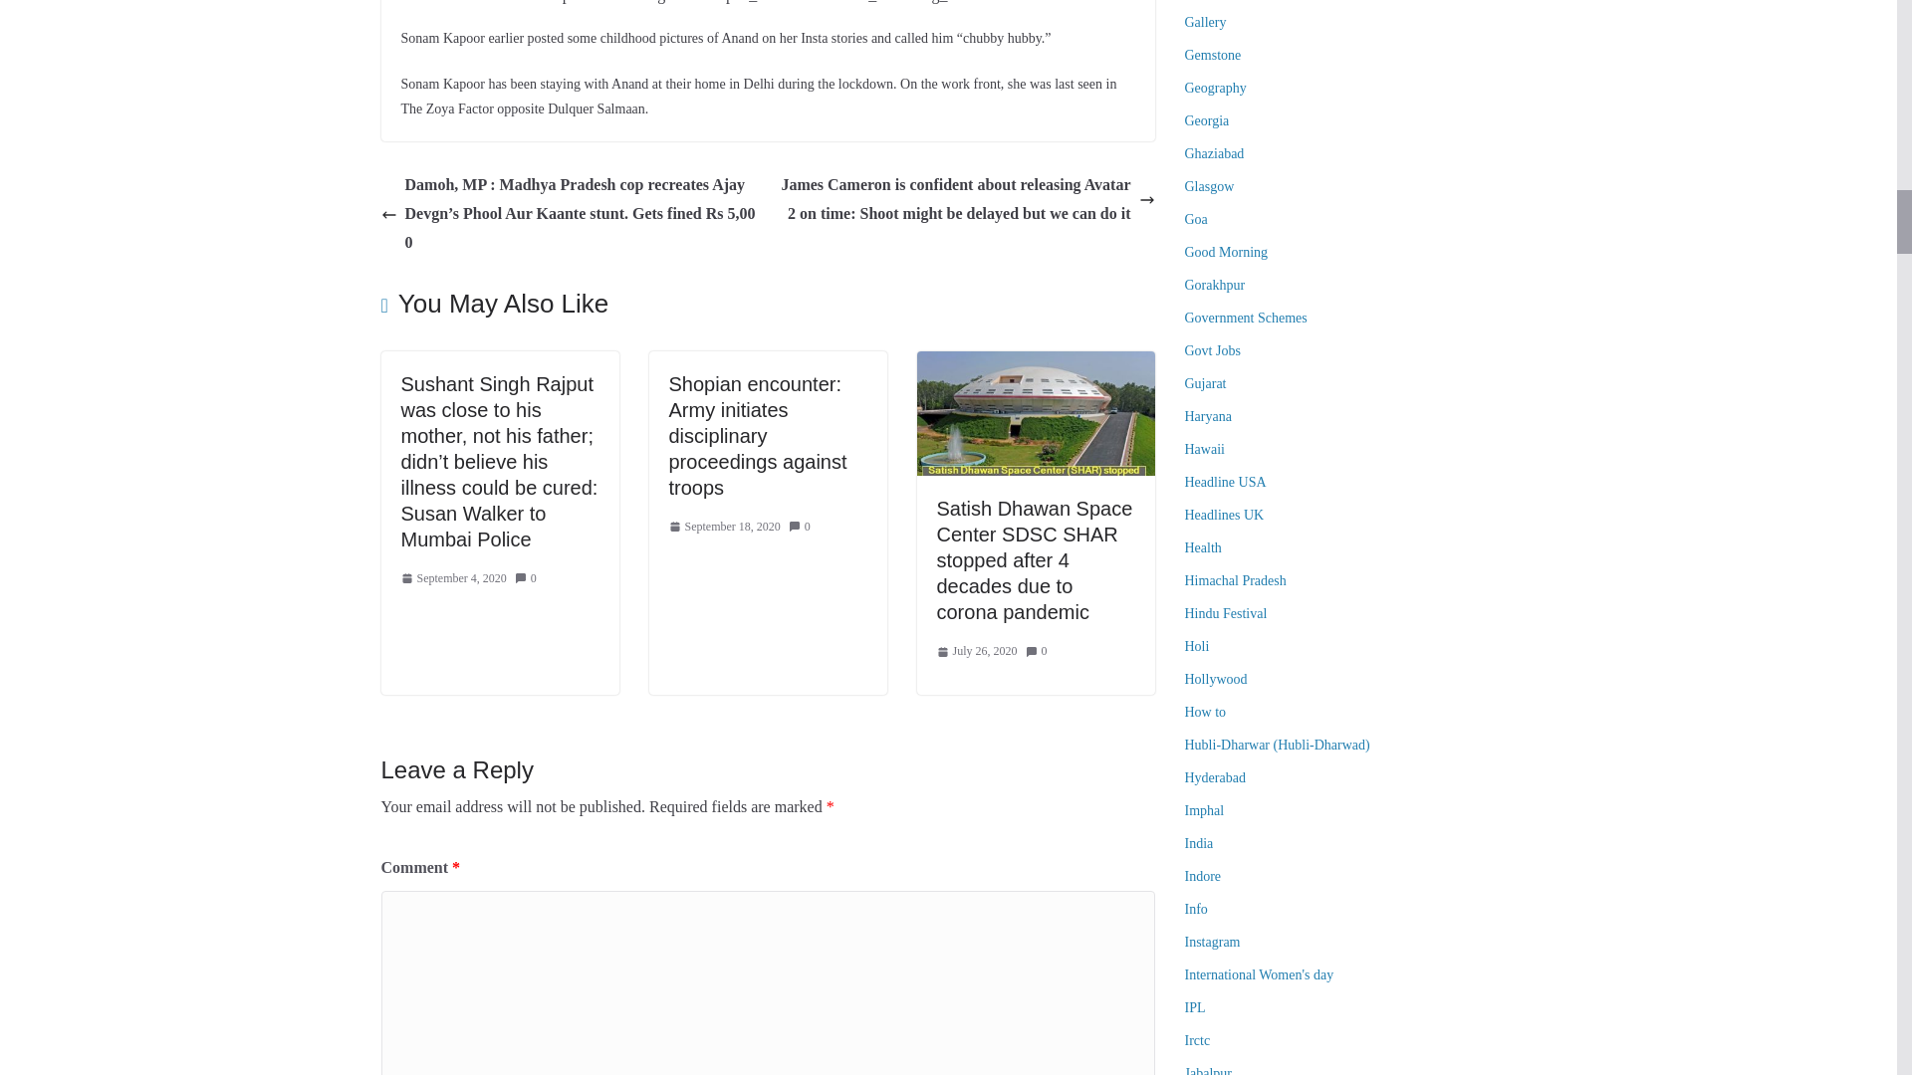  I want to click on 7:27 am, so click(452, 579).